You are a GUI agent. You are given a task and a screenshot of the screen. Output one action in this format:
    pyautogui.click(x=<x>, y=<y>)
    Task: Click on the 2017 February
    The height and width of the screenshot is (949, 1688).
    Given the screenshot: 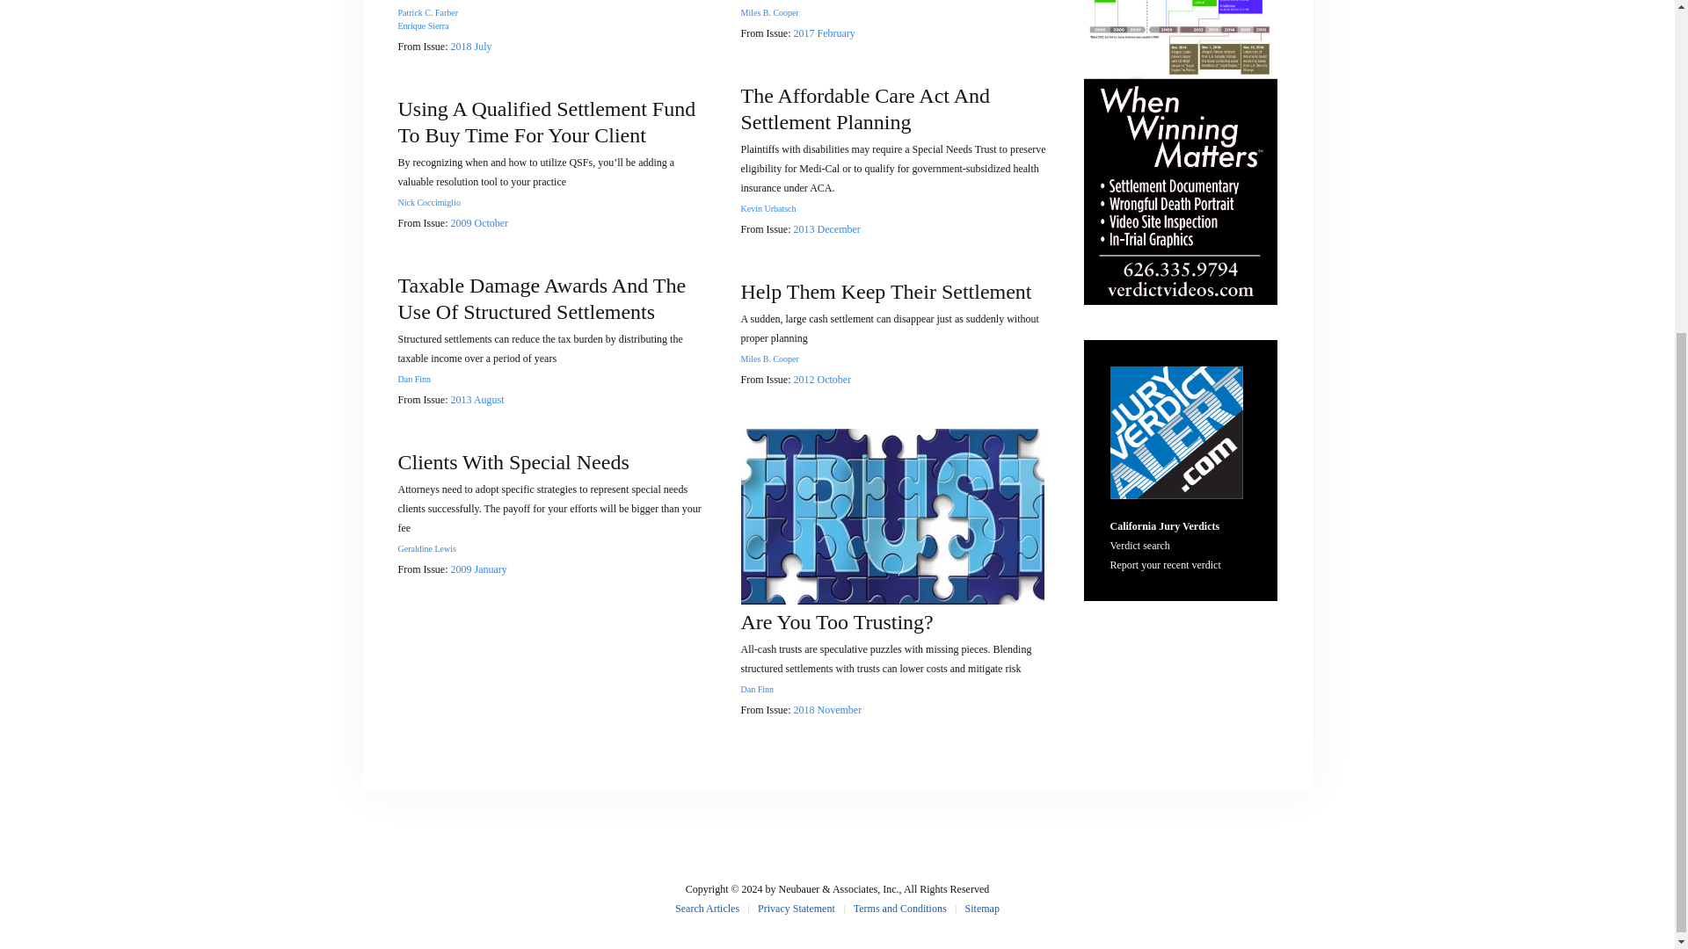 What is the action you would take?
    pyautogui.click(x=823, y=33)
    